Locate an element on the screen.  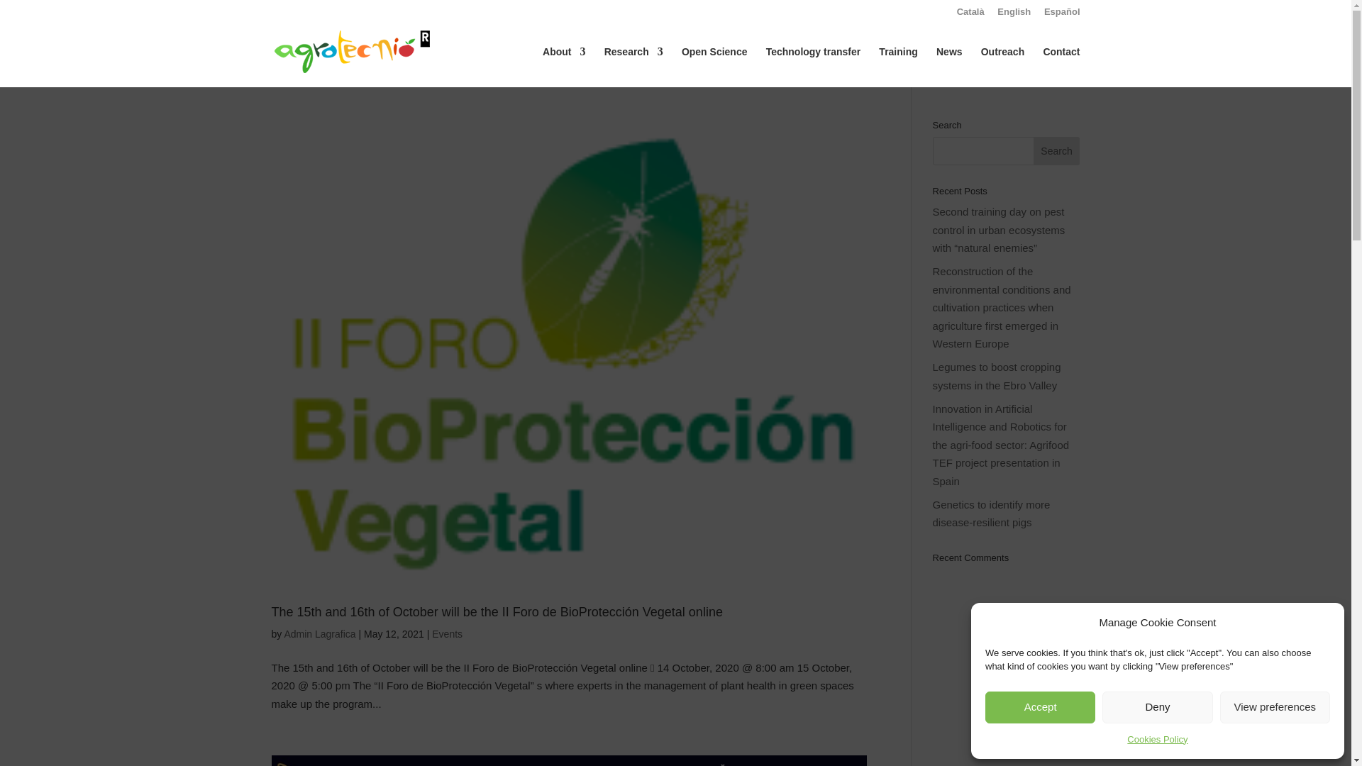
About is located at coordinates (563, 63).